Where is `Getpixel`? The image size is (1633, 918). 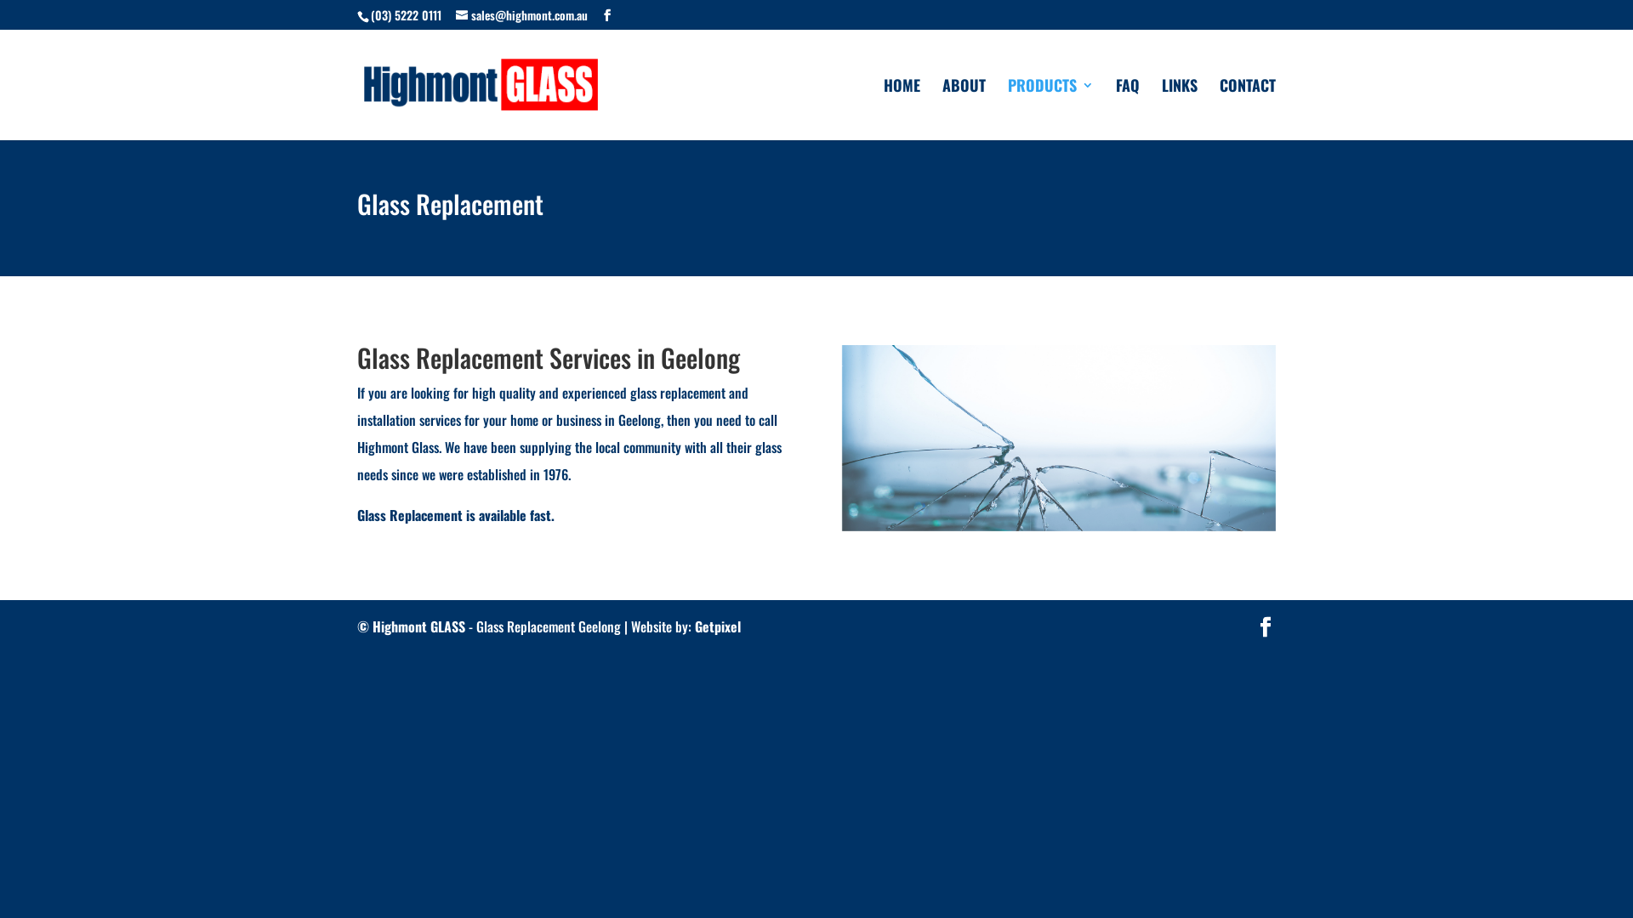 Getpixel is located at coordinates (718, 626).